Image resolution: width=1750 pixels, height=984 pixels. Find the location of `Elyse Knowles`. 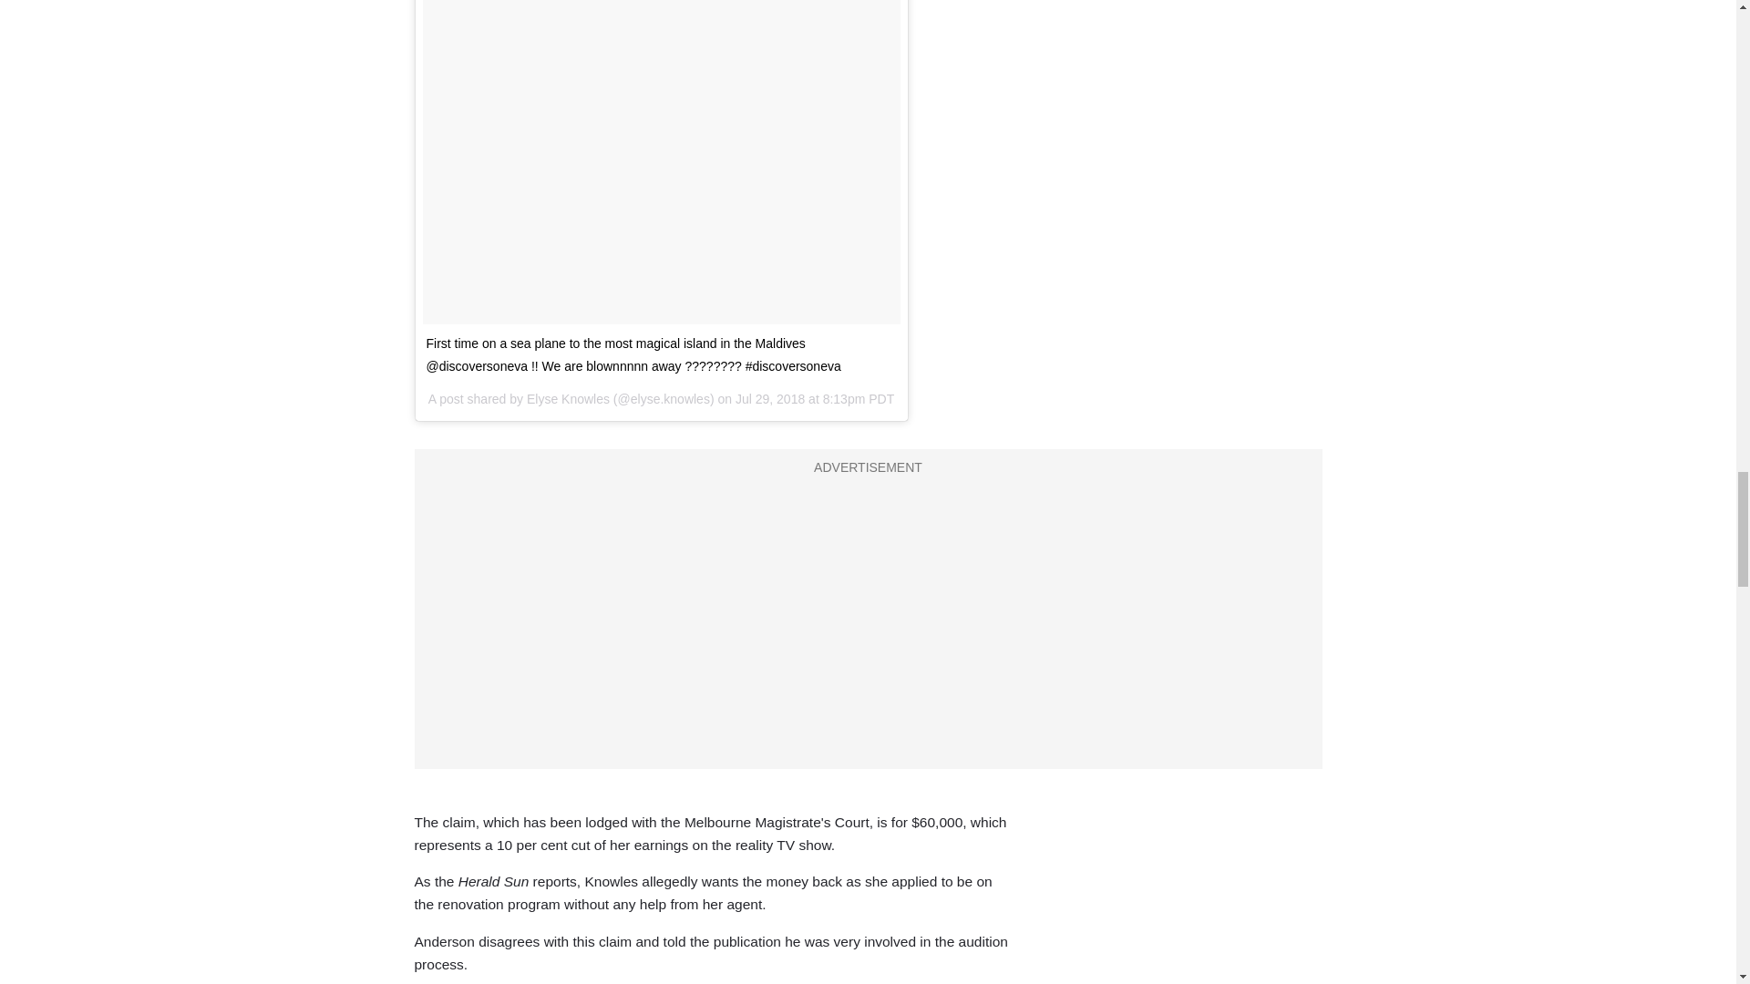

Elyse Knowles is located at coordinates (567, 399).